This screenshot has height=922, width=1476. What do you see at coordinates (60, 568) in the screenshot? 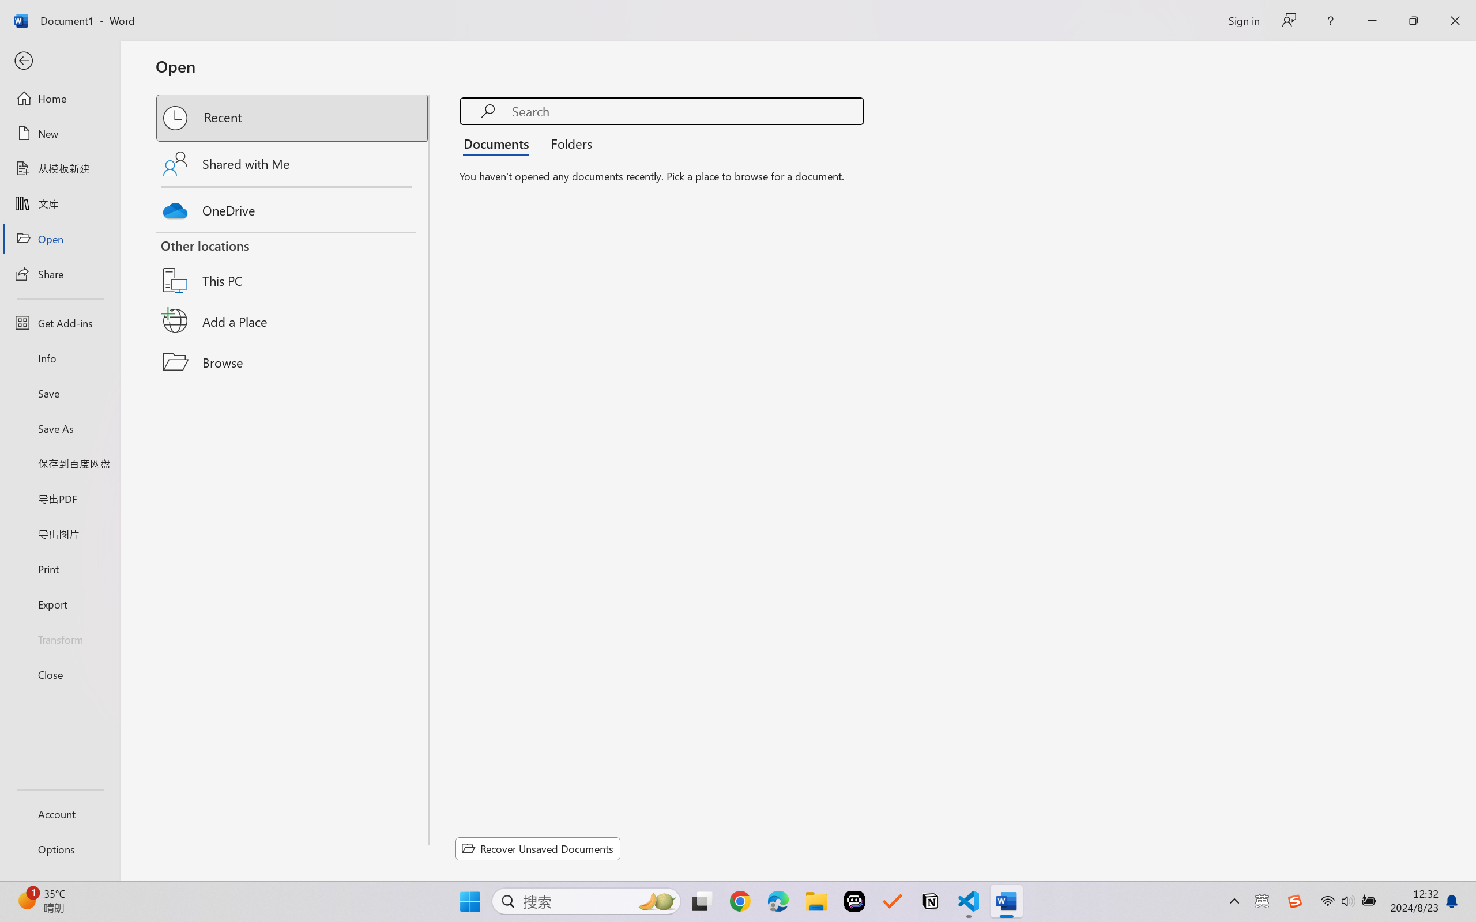
I see `Print` at bounding box center [60, 568].